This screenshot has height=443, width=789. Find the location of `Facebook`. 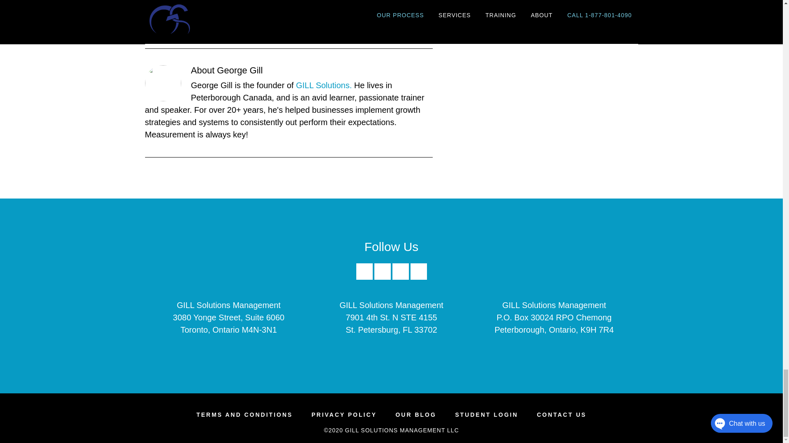

Facebook is located at coordinates (364, 271).